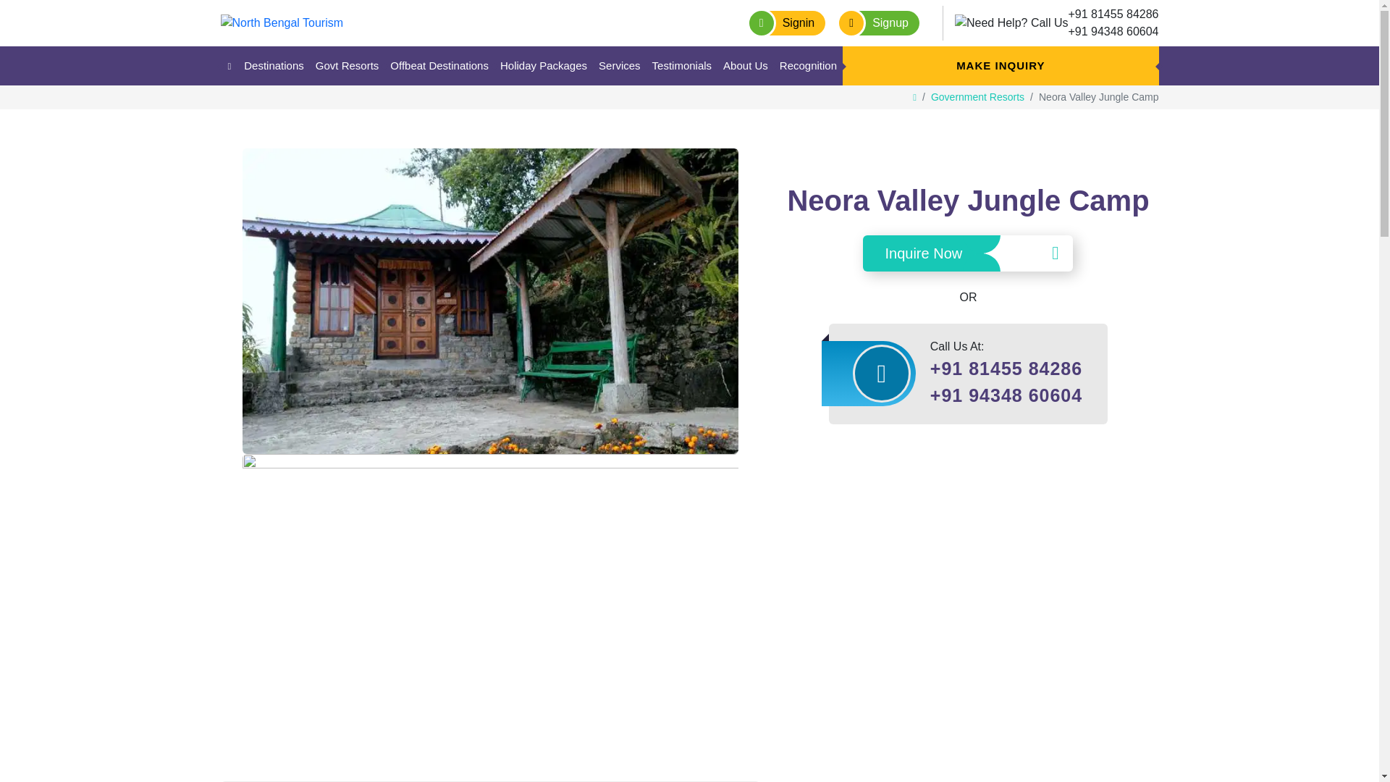  Describe the element at coordinates (746, 65) in the screenshot. I see `About Us` at that location.